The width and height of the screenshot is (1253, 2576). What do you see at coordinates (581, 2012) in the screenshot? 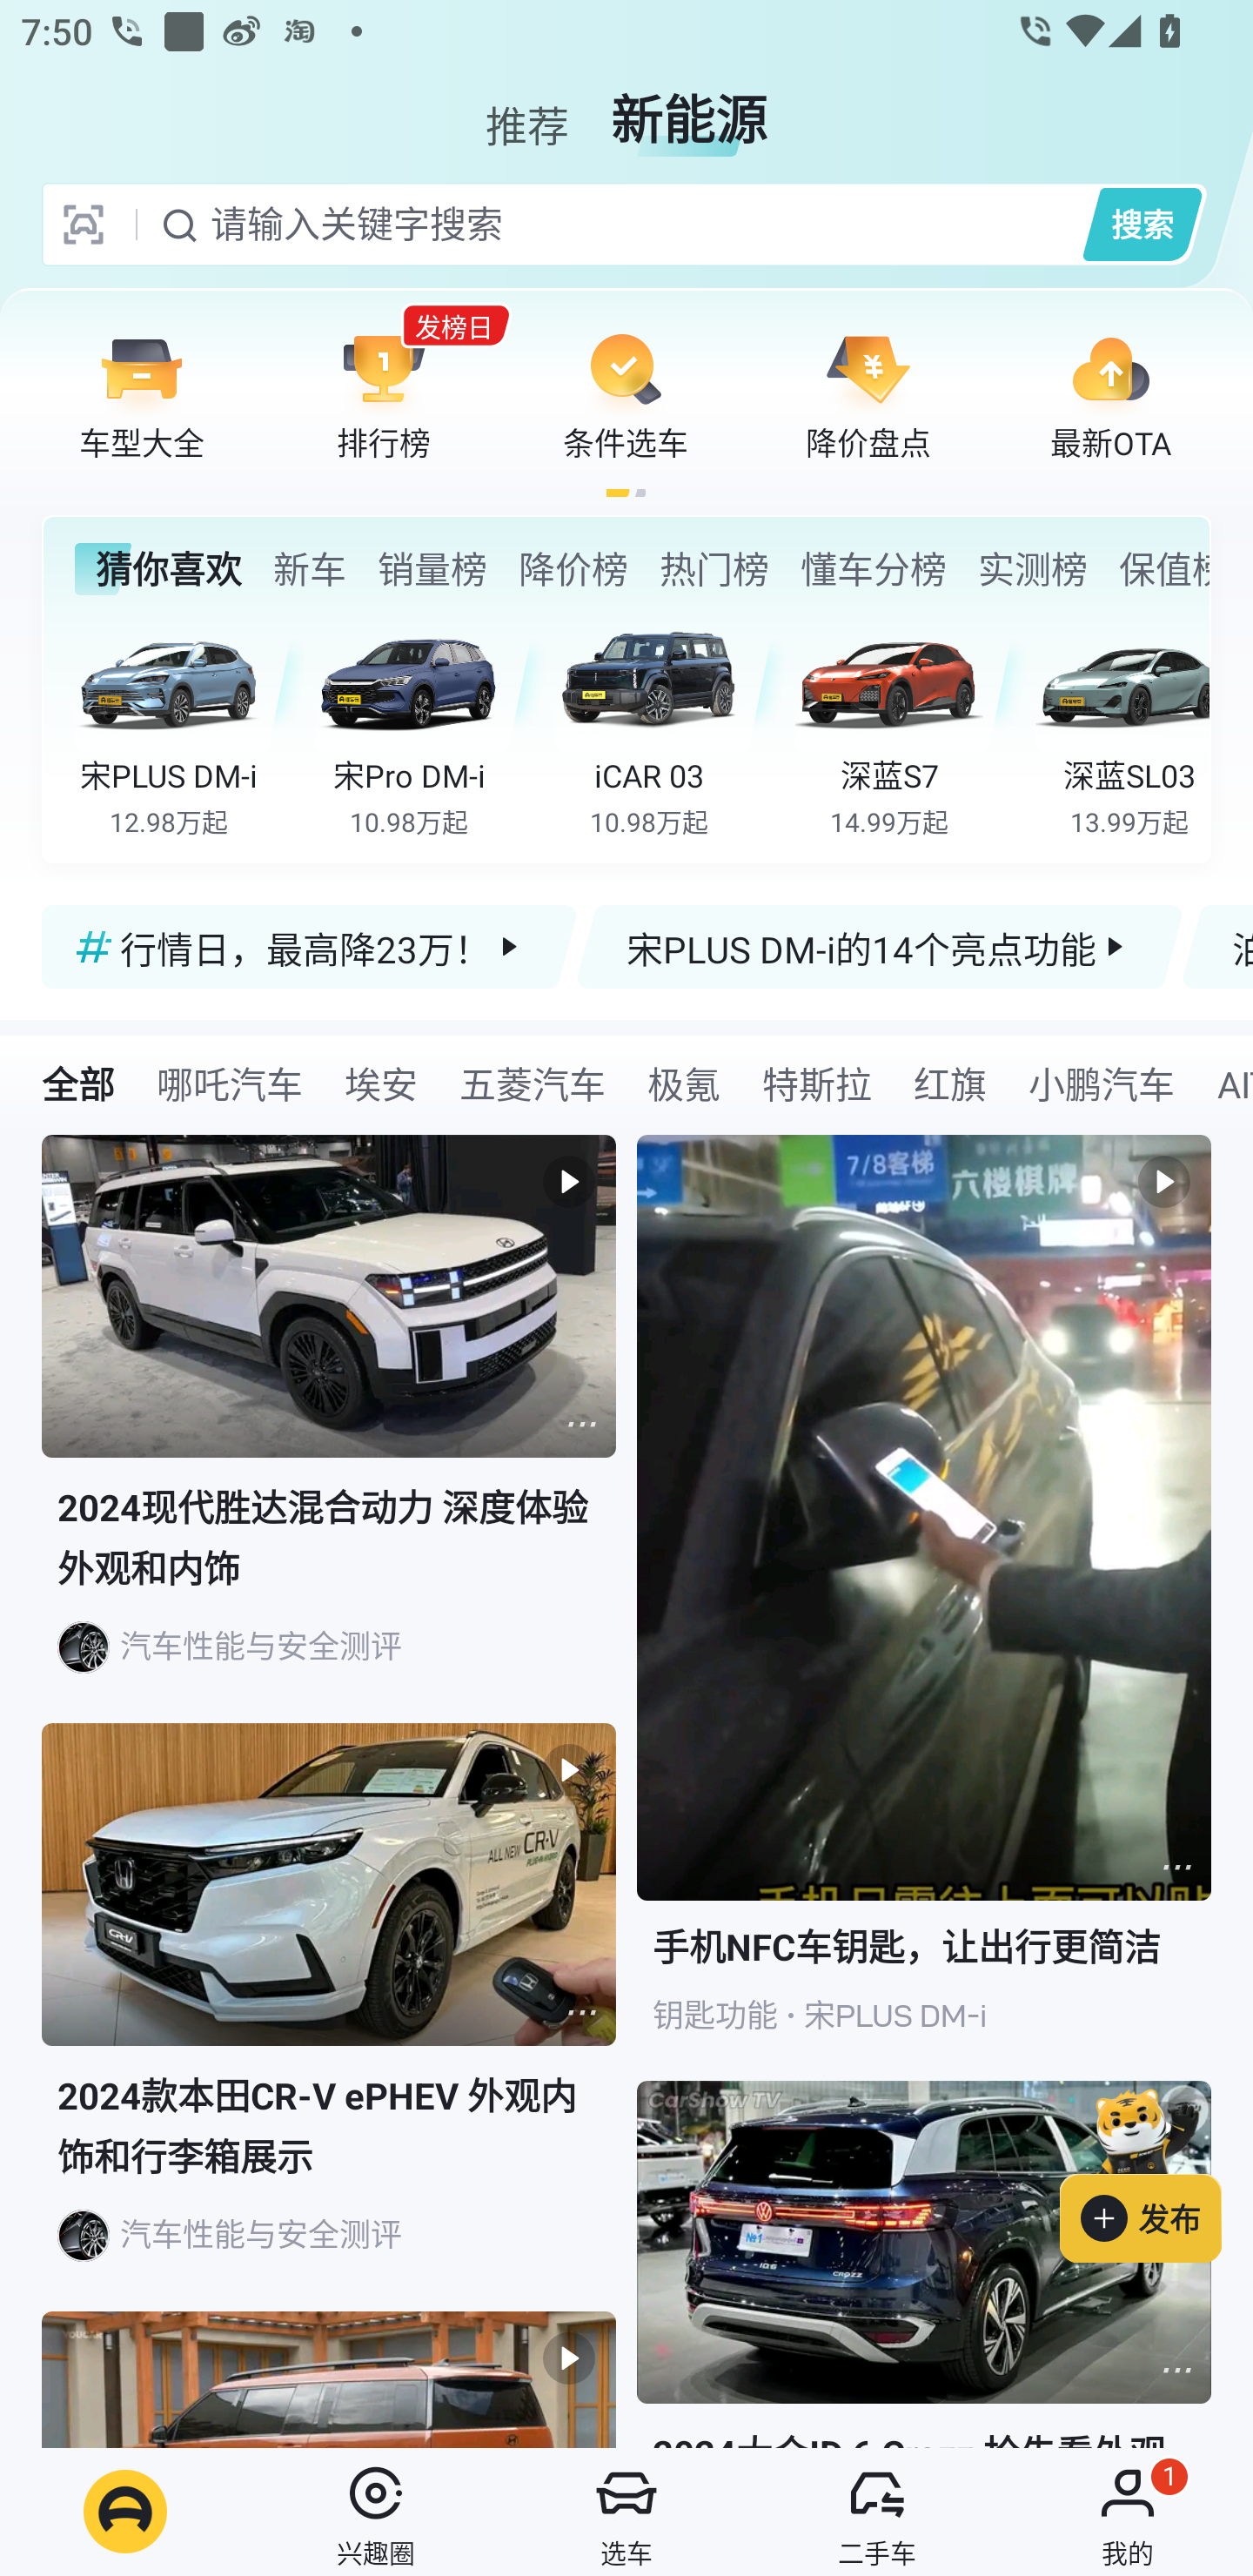
I see `` at bounding box center [581, 2012].